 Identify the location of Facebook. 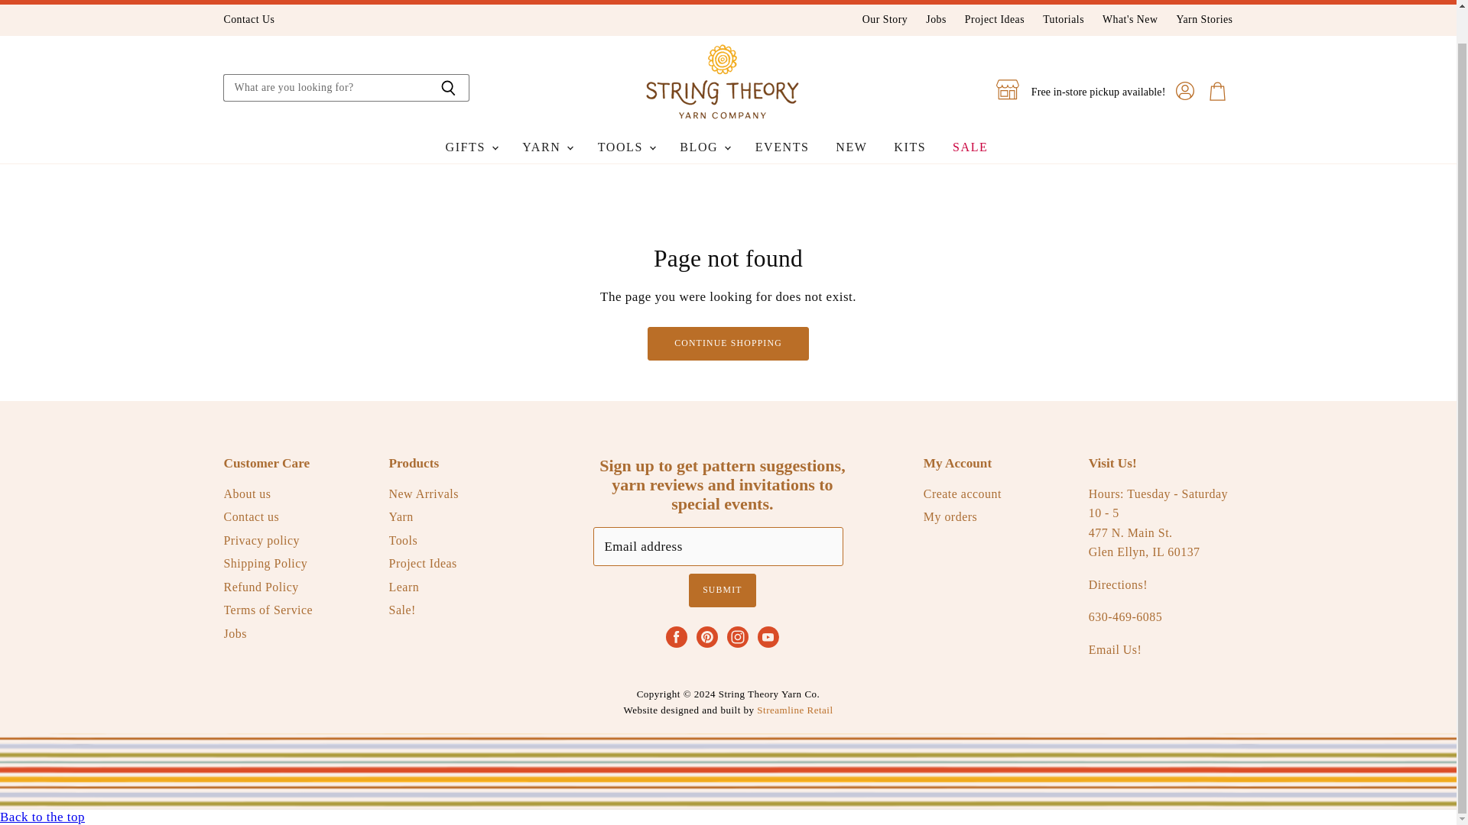
(676, 637).